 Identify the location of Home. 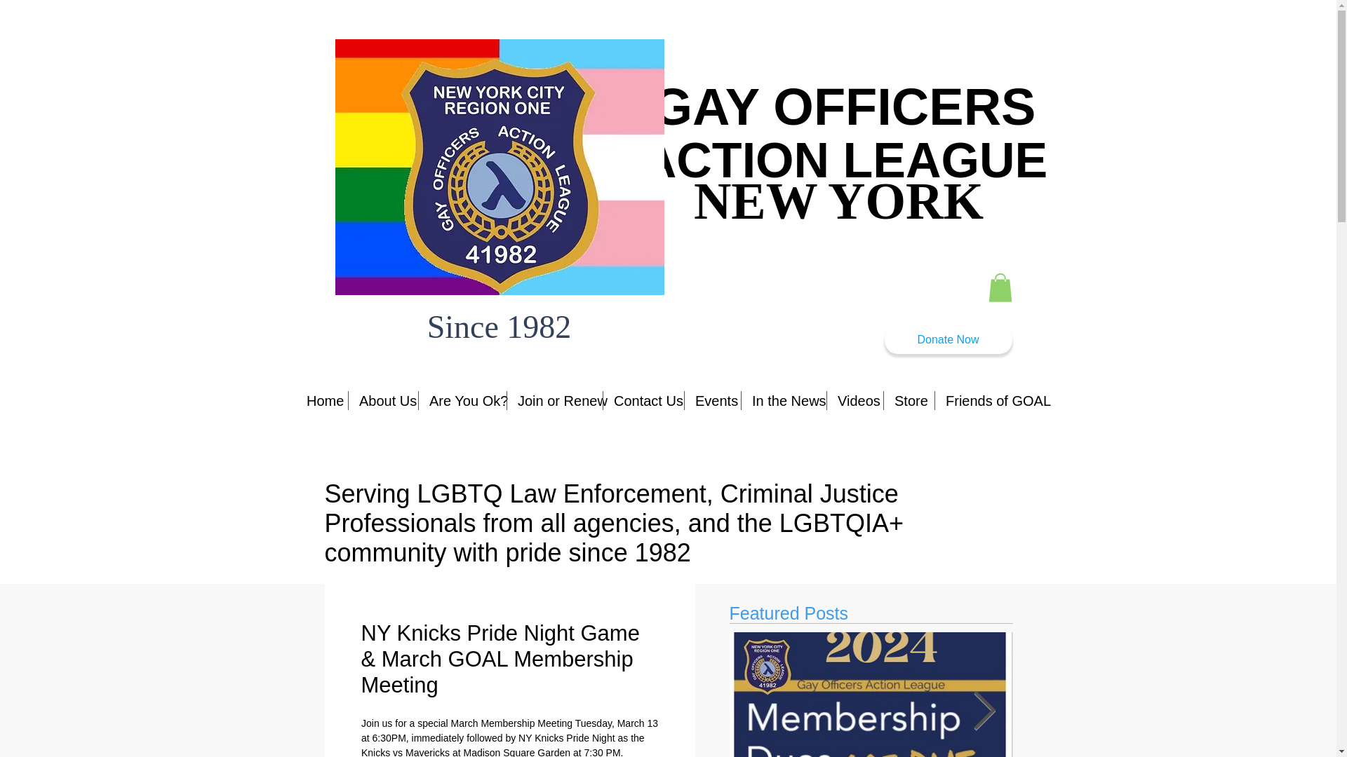
(321, 401).